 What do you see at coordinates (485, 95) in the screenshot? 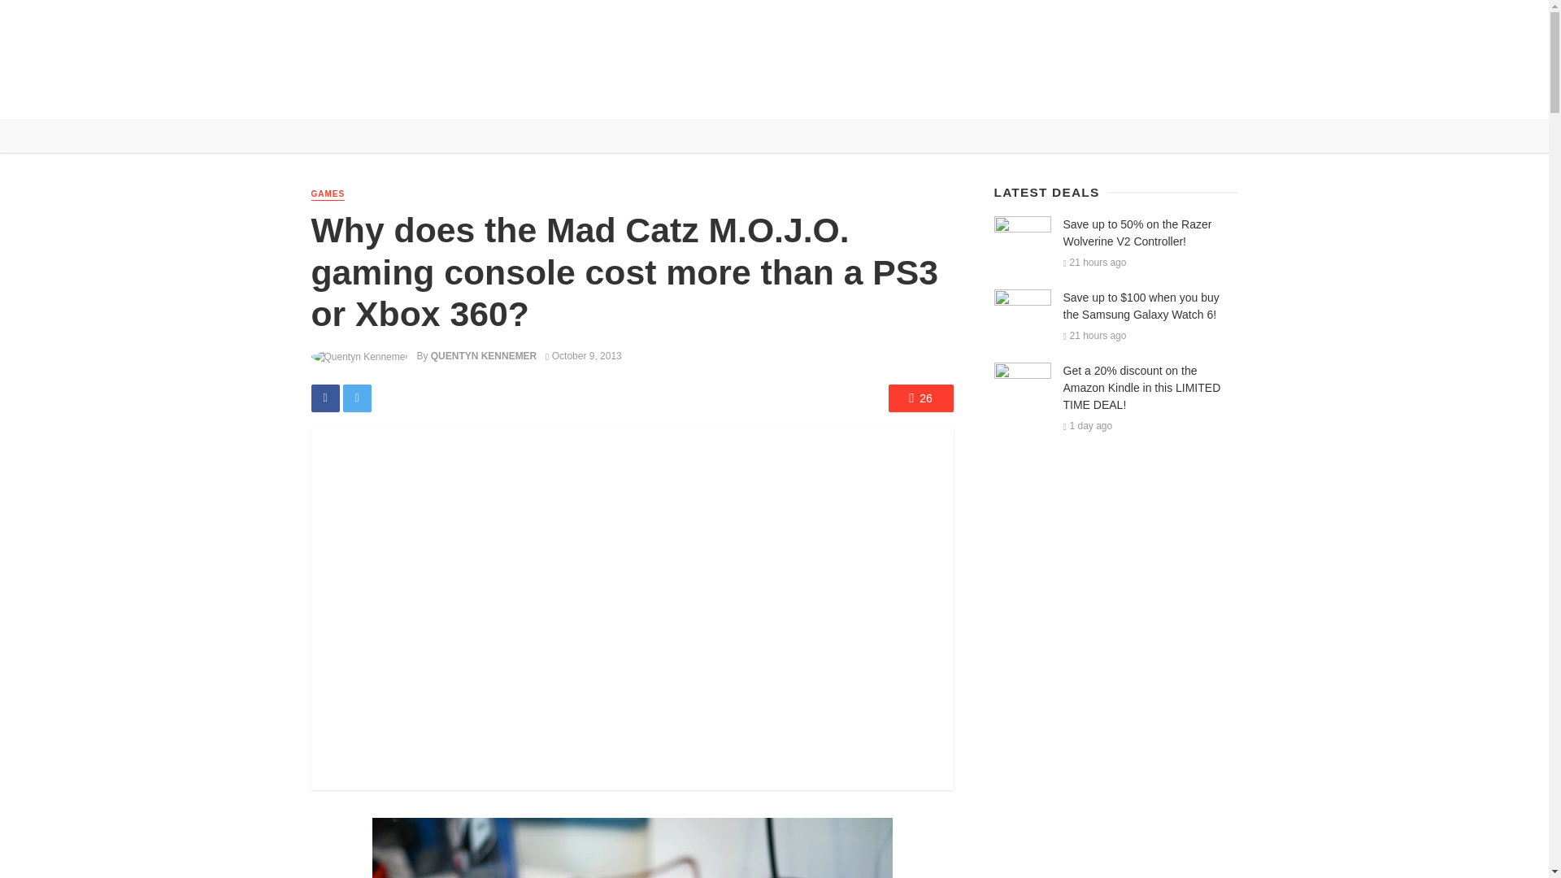
I see `DEALS` at bounding box center [485, 95].